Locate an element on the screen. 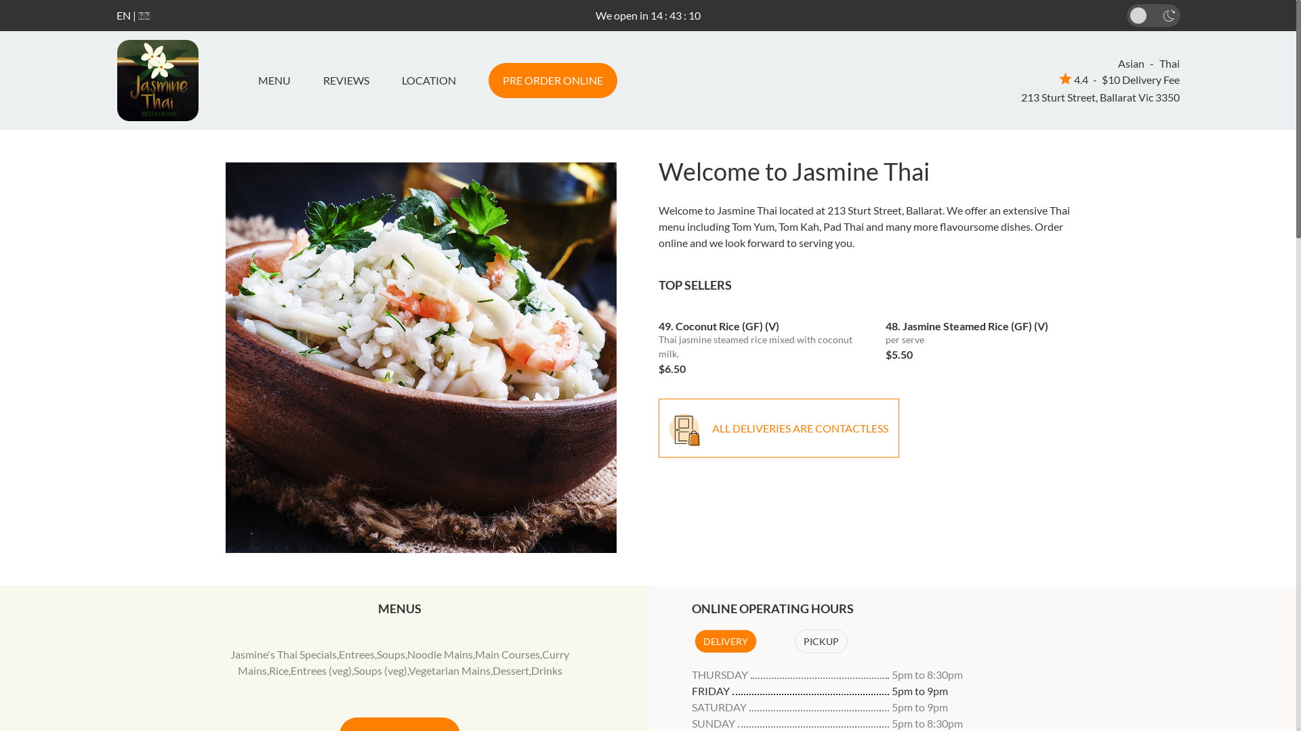 This screenshot has width=1301, height=731. REVIEWS is located at coordinates (346, 81).